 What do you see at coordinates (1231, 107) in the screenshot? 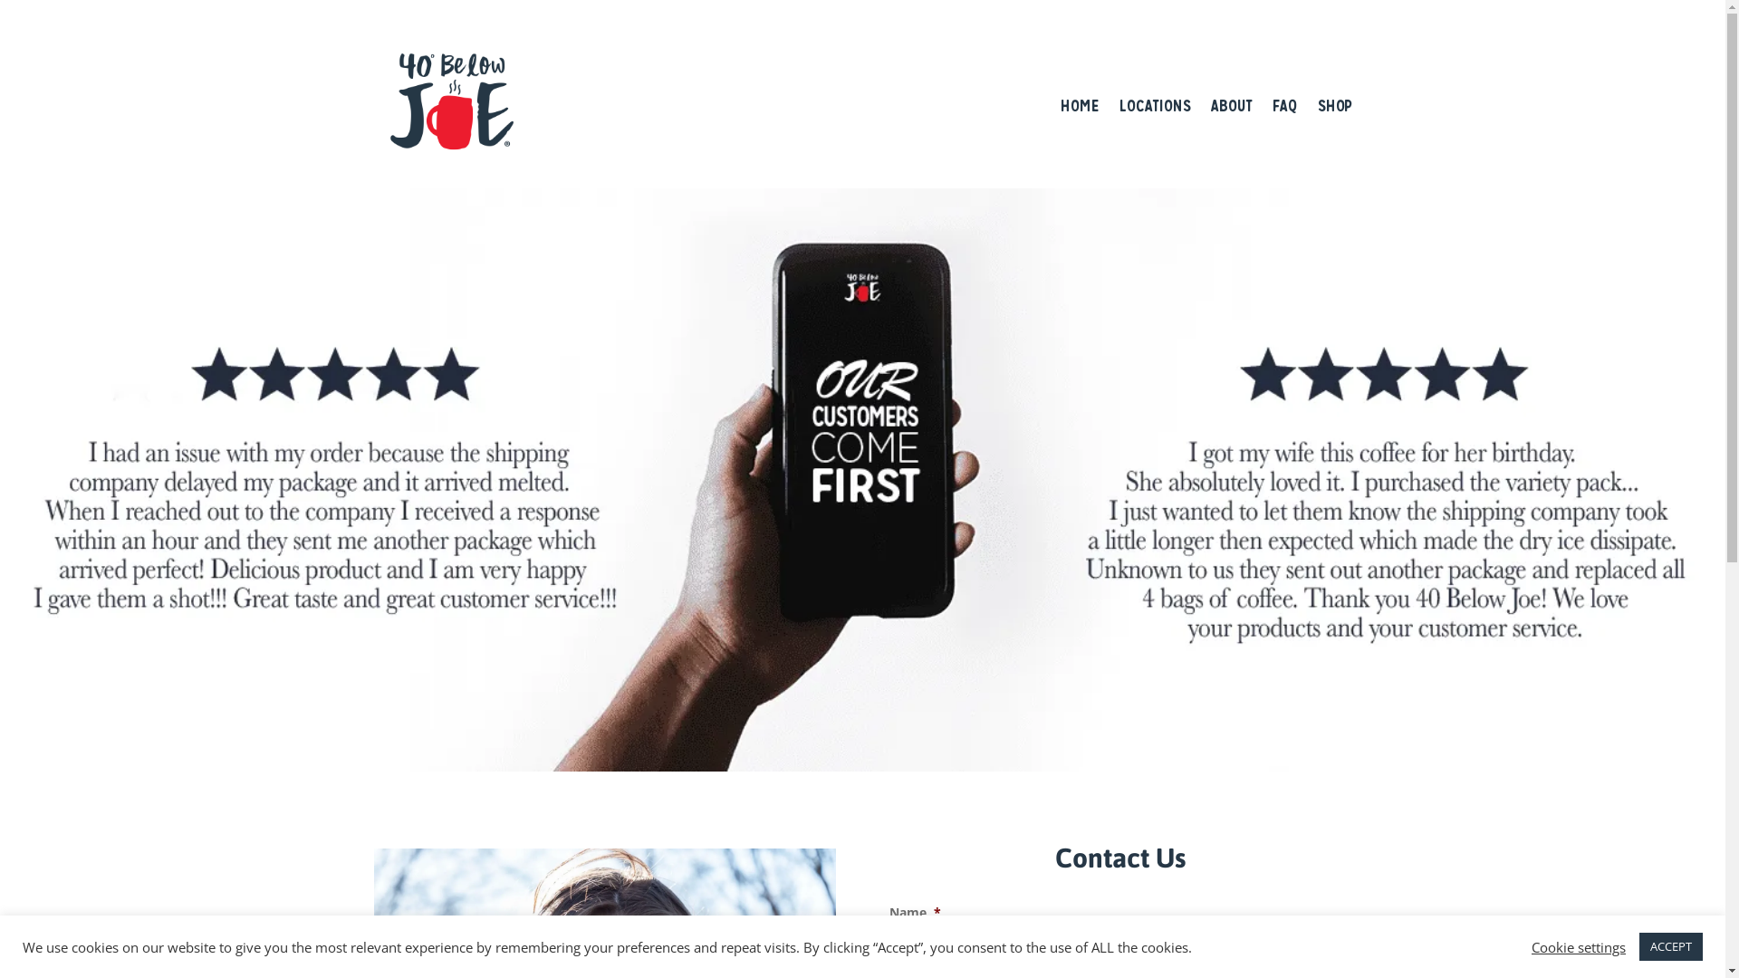
I see `ABOUT` at bounding box center [1231, 107].